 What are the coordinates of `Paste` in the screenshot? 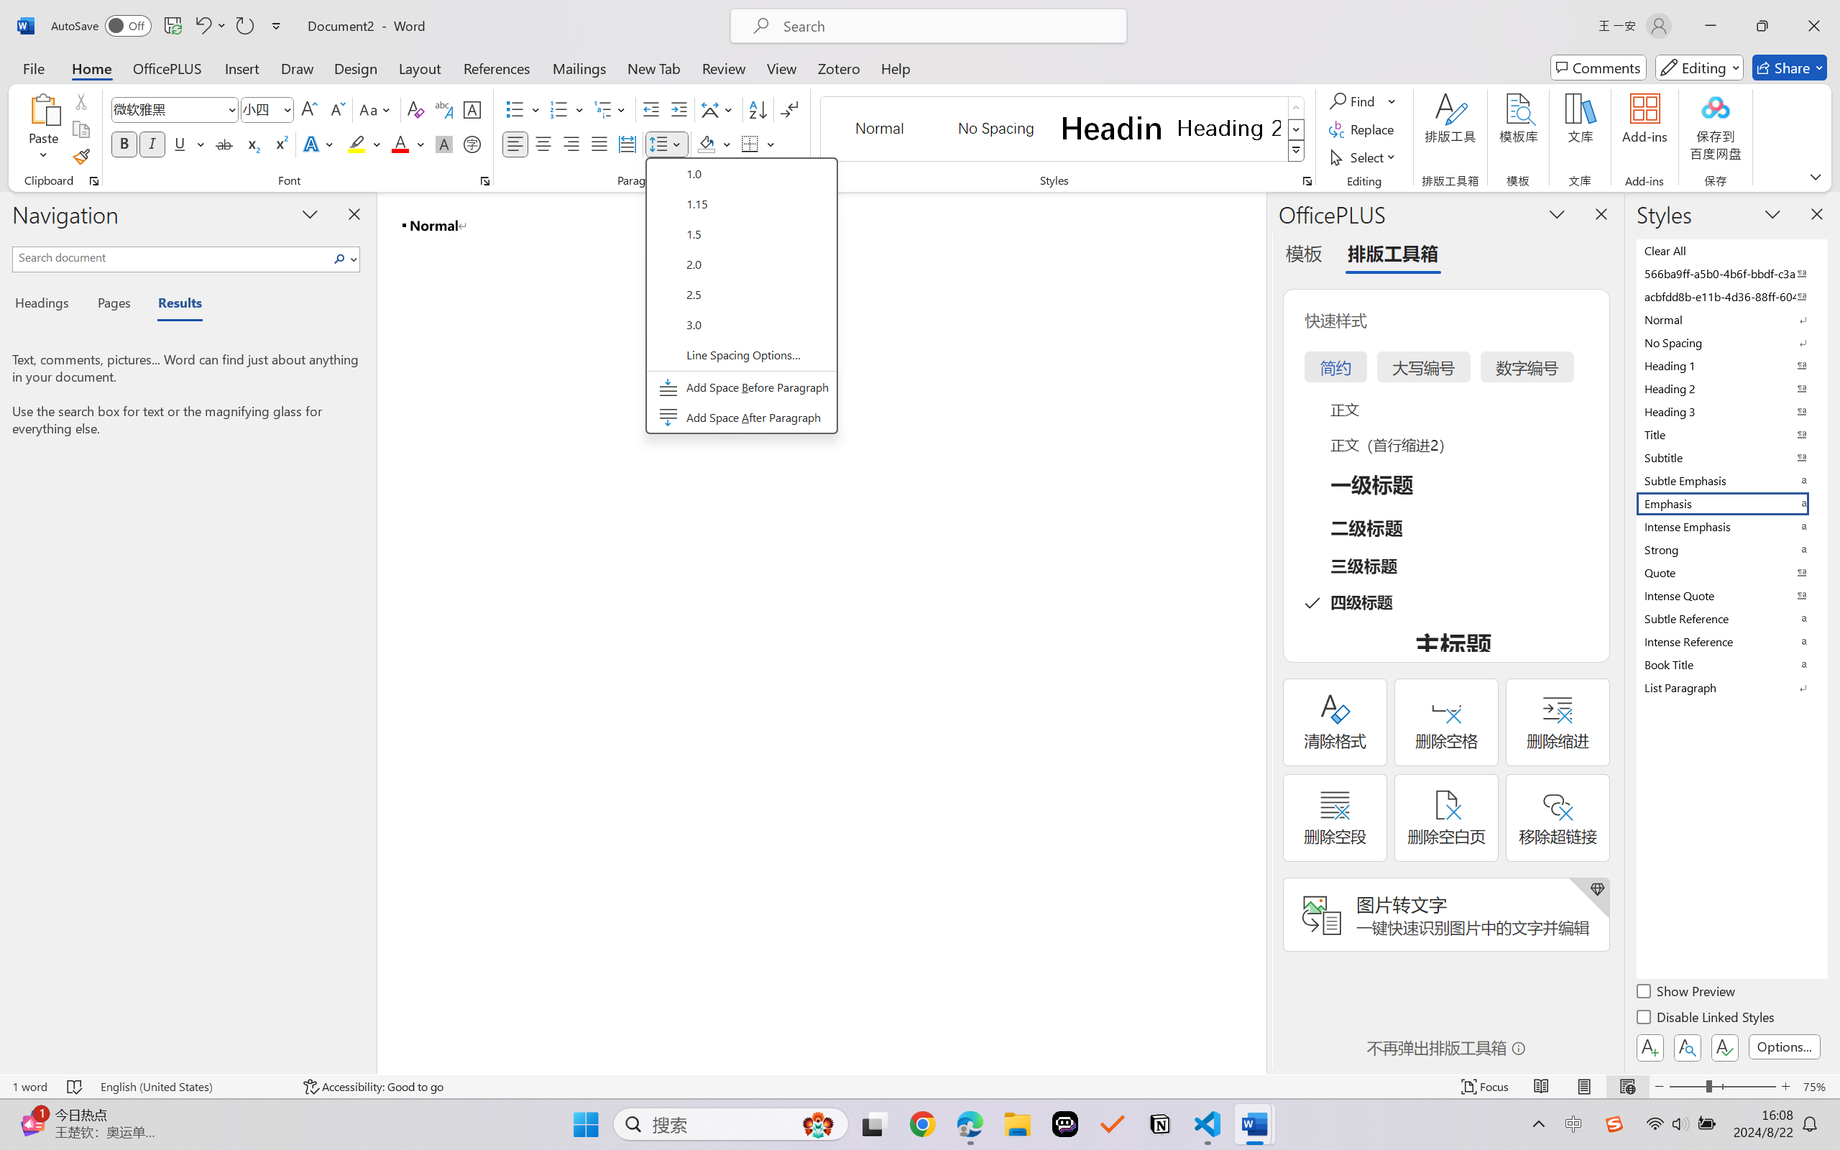 It's located at (44, 109).